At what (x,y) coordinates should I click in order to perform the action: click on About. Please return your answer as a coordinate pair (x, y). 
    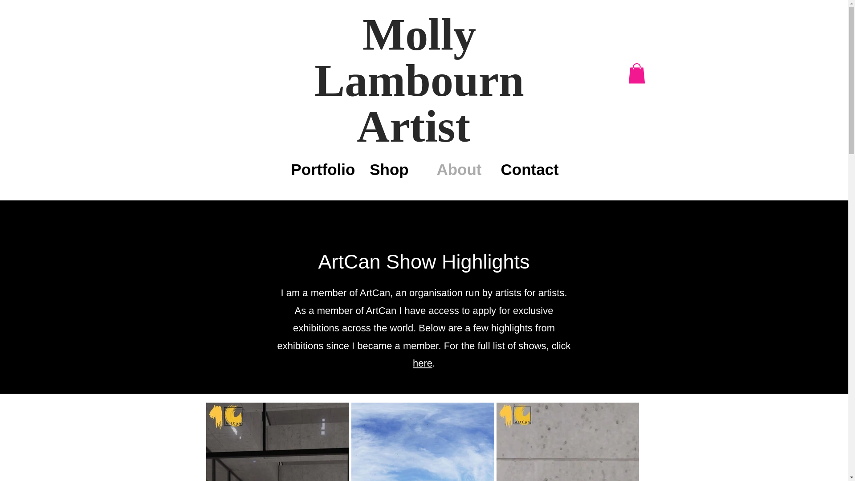
    Looking at the image, I should click on (459, 170).